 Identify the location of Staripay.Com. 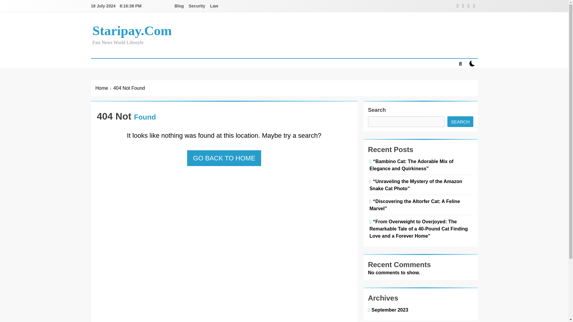
(132, 30).